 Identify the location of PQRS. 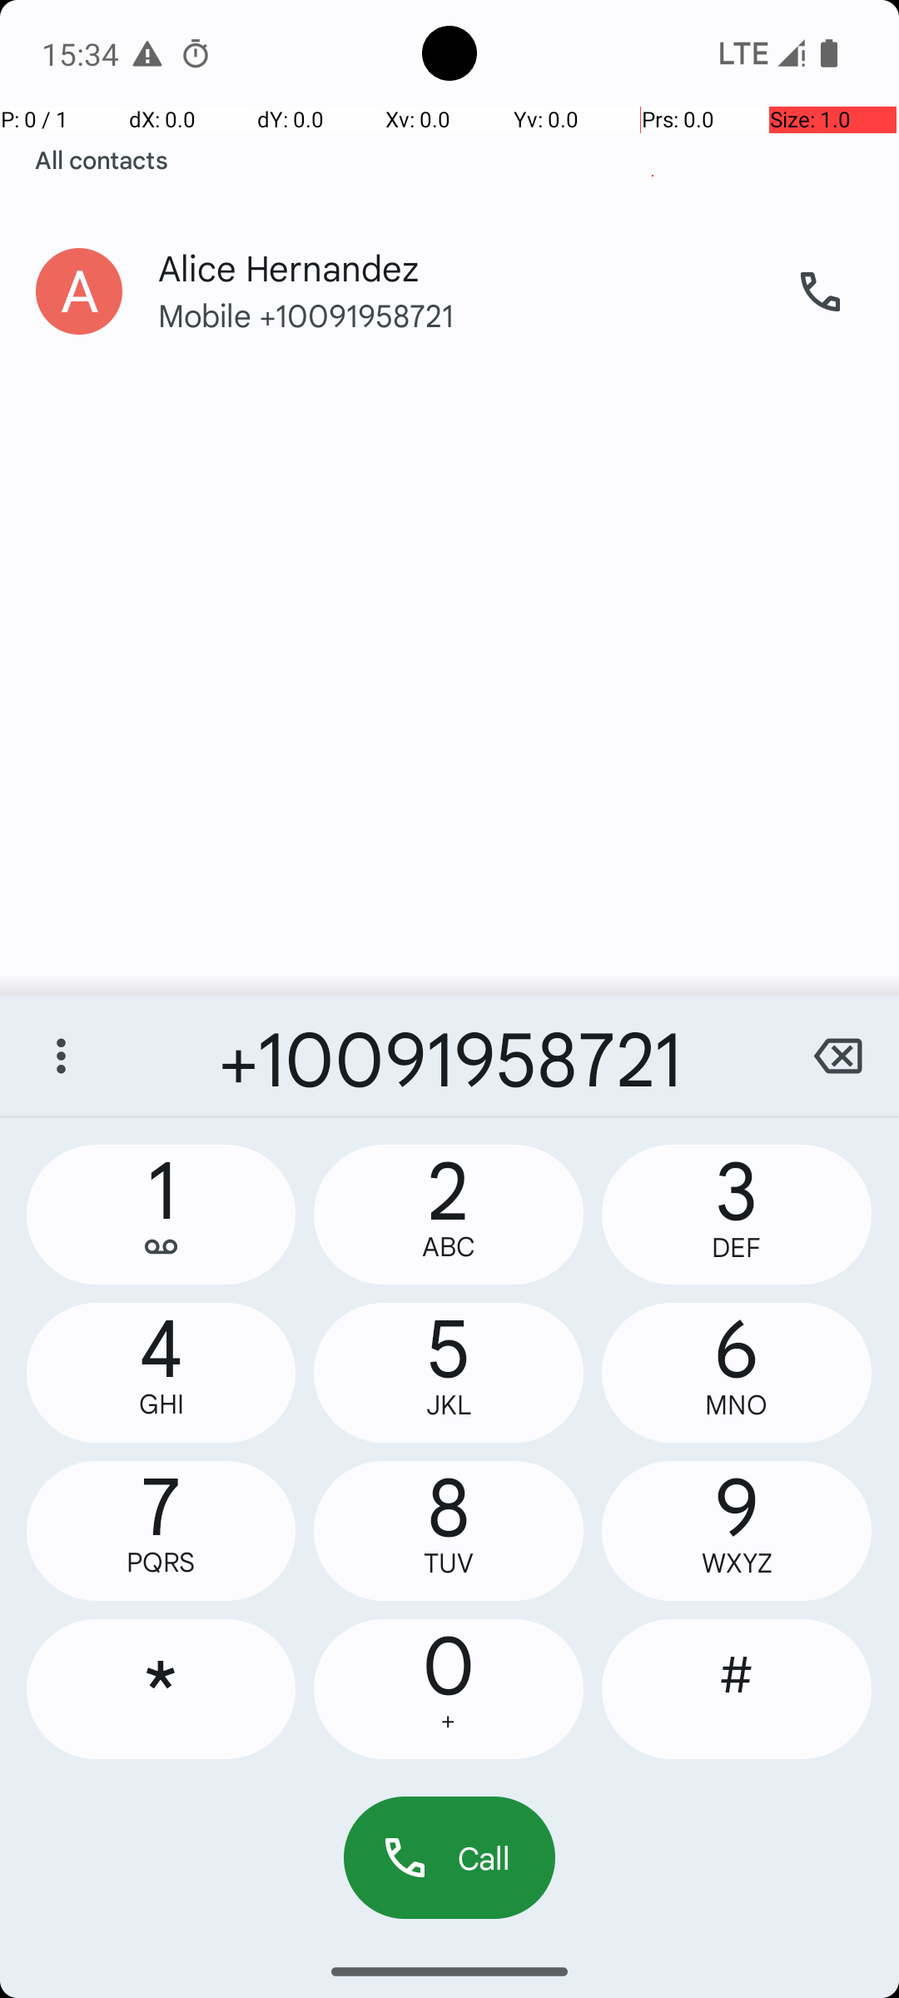
(161, 1562).